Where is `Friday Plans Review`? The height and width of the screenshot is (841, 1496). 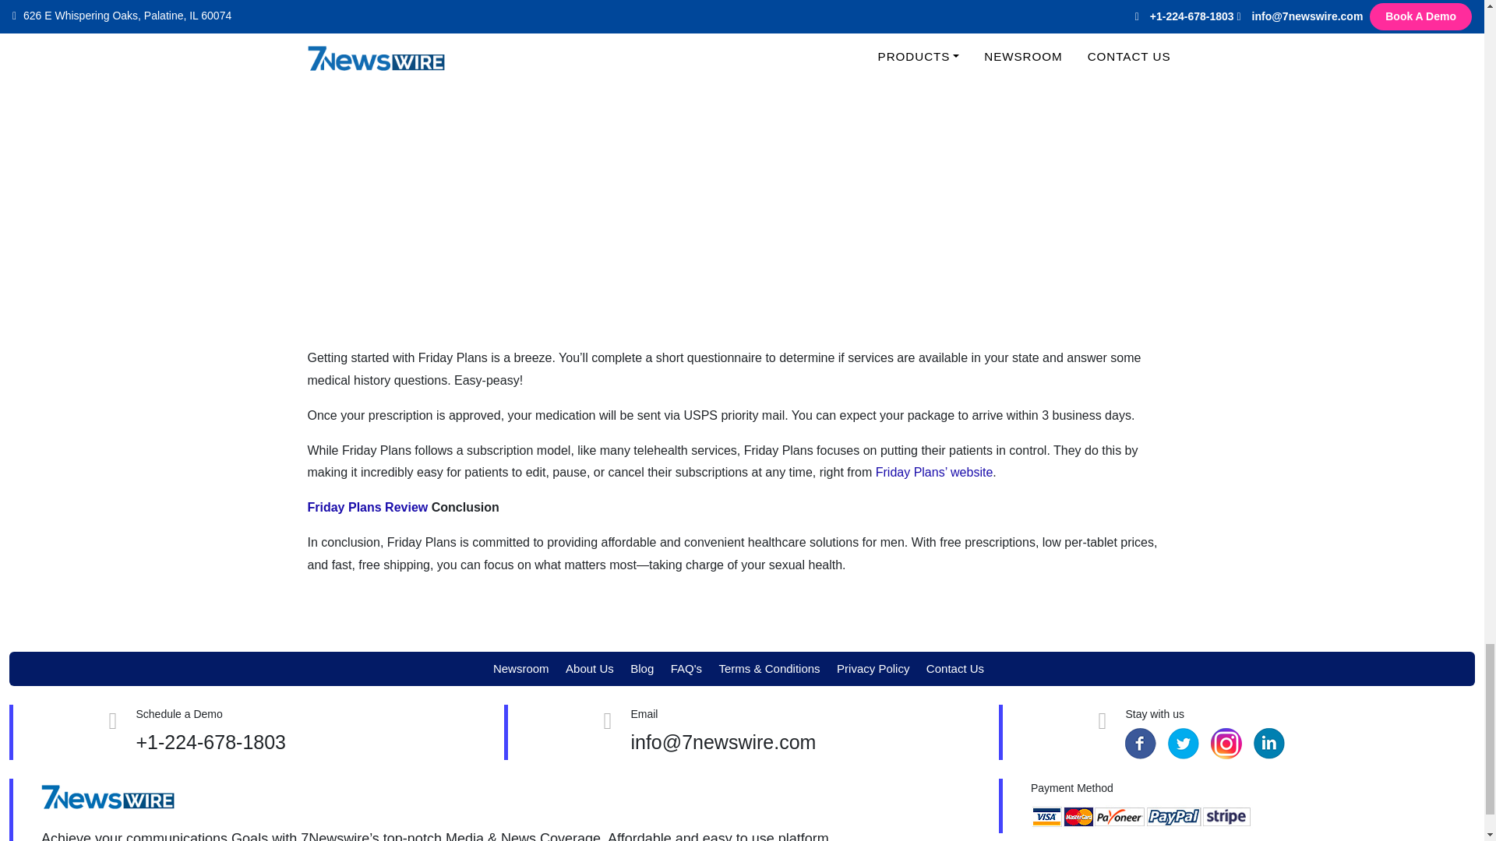 Friday Plans Review is located at coordinates (367, 506).